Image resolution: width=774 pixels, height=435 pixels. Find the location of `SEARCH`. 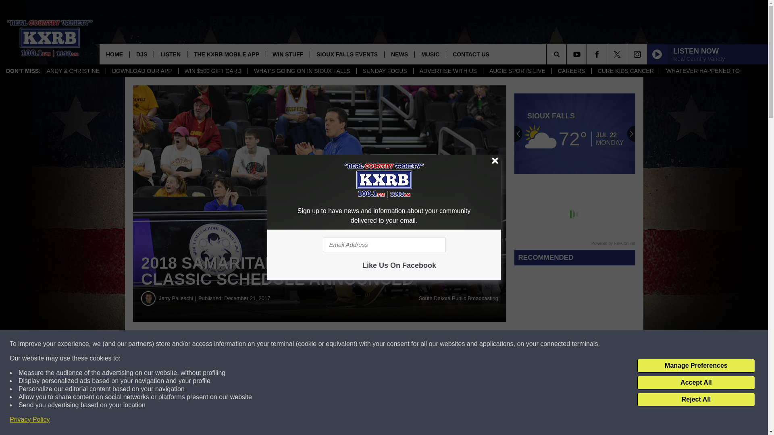

SEARCH is located at coordinates (568, 54).